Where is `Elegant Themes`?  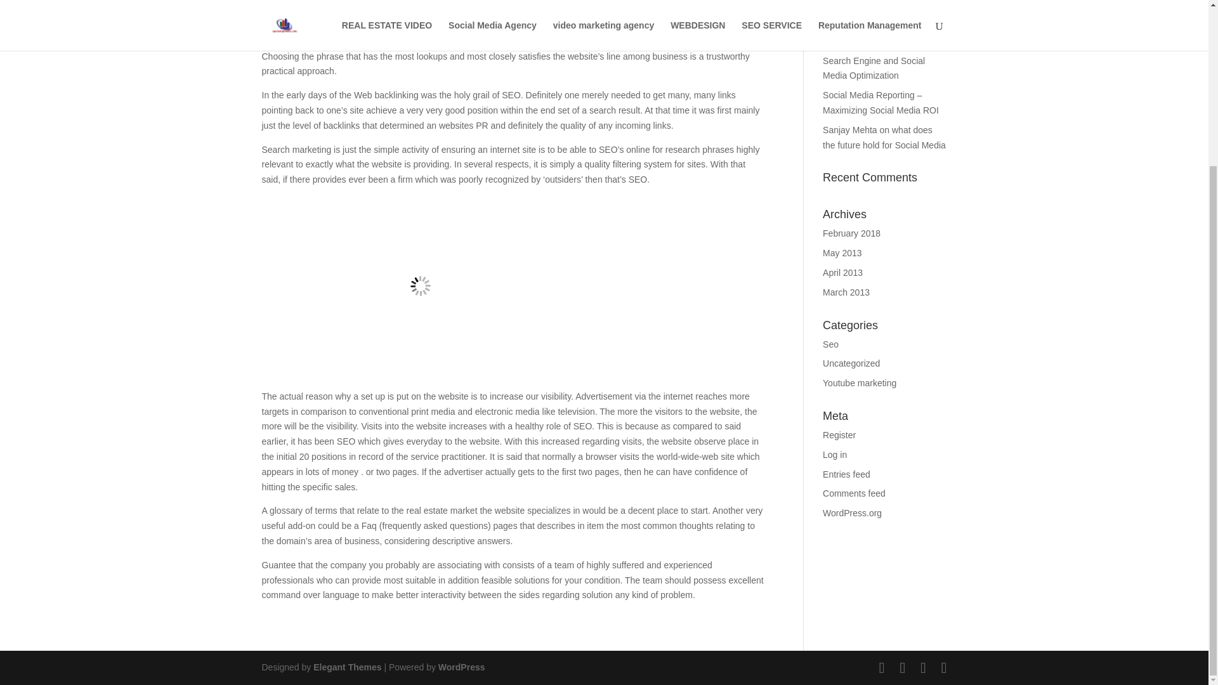
Elegant Themes is located at coordinates (346, 667).